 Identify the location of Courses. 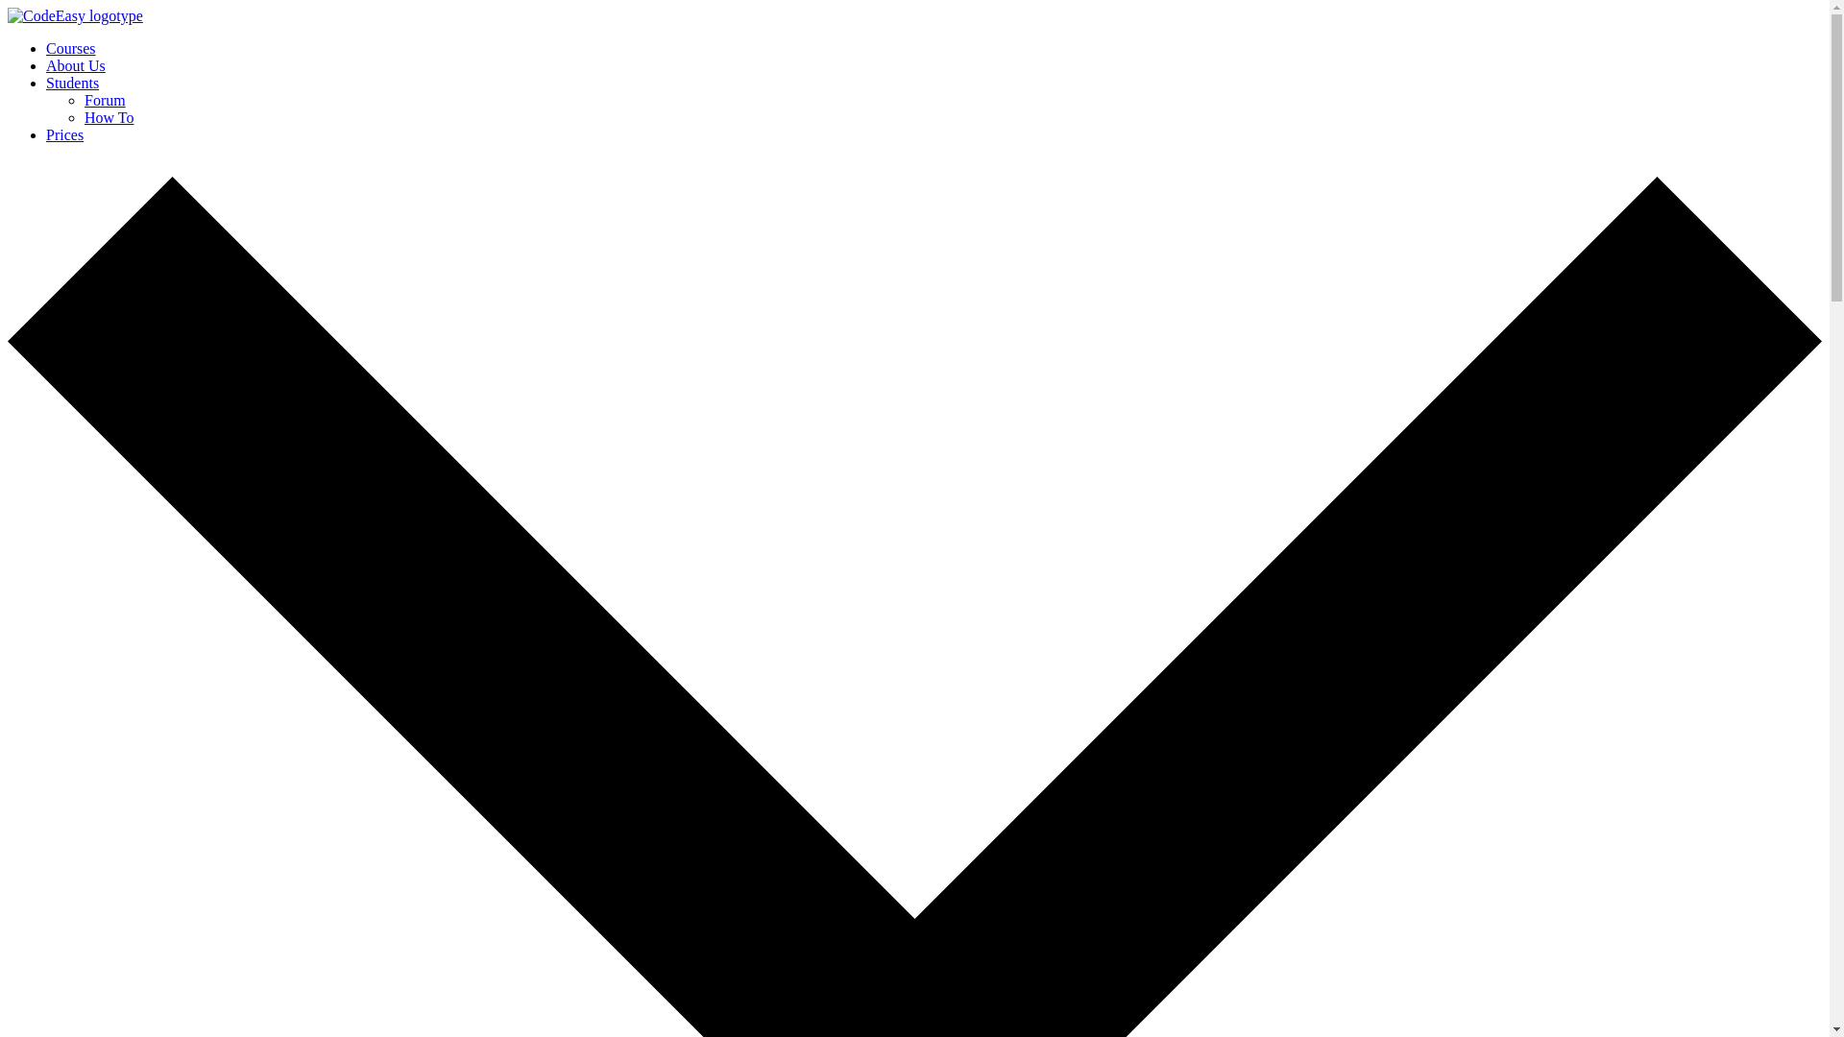
(71, 48).